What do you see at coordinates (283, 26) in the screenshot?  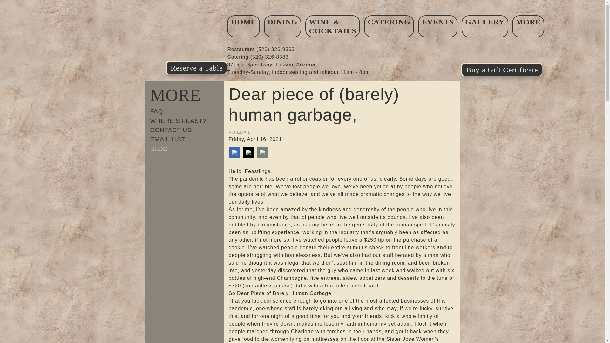 I see `DINING` at bounding box center [283, 26].